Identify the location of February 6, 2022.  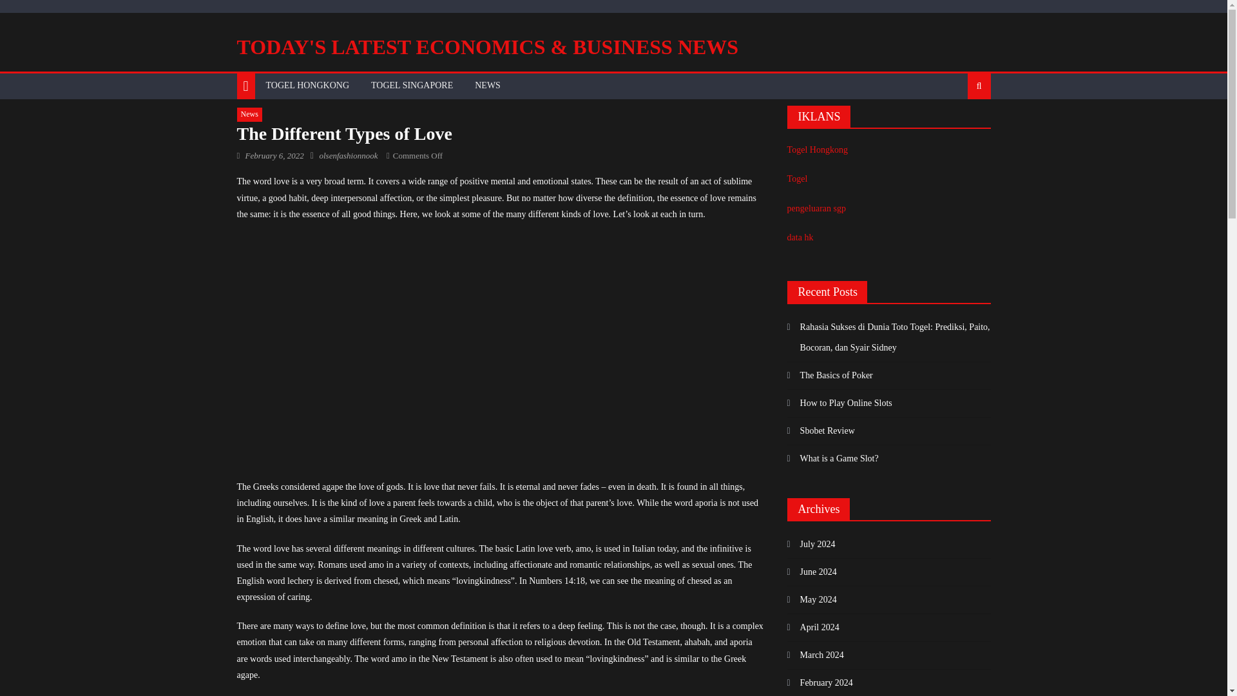
(274, 156).